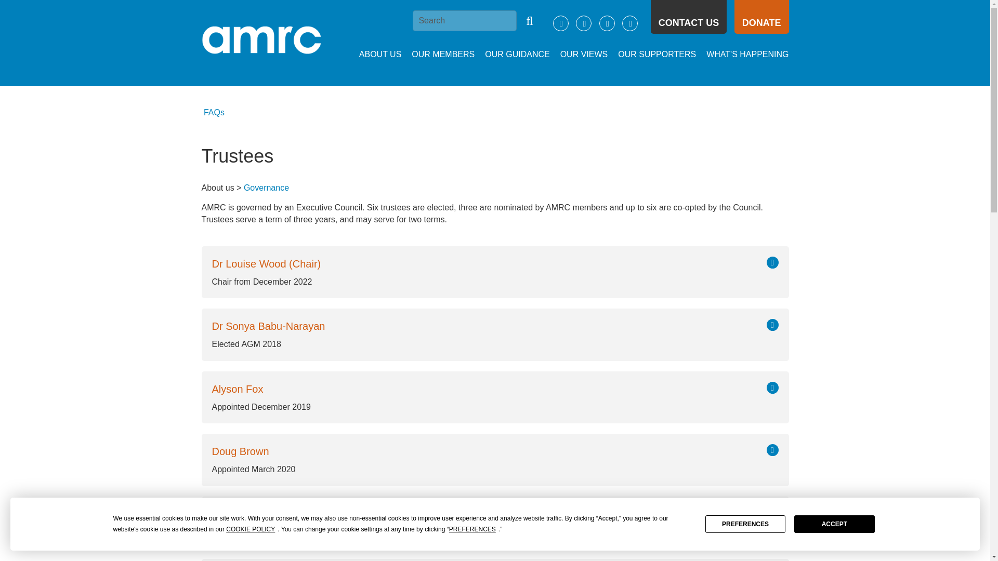 The image size is (998, 561). I want to click on OUR GUIDANCE, so click(512, 55).